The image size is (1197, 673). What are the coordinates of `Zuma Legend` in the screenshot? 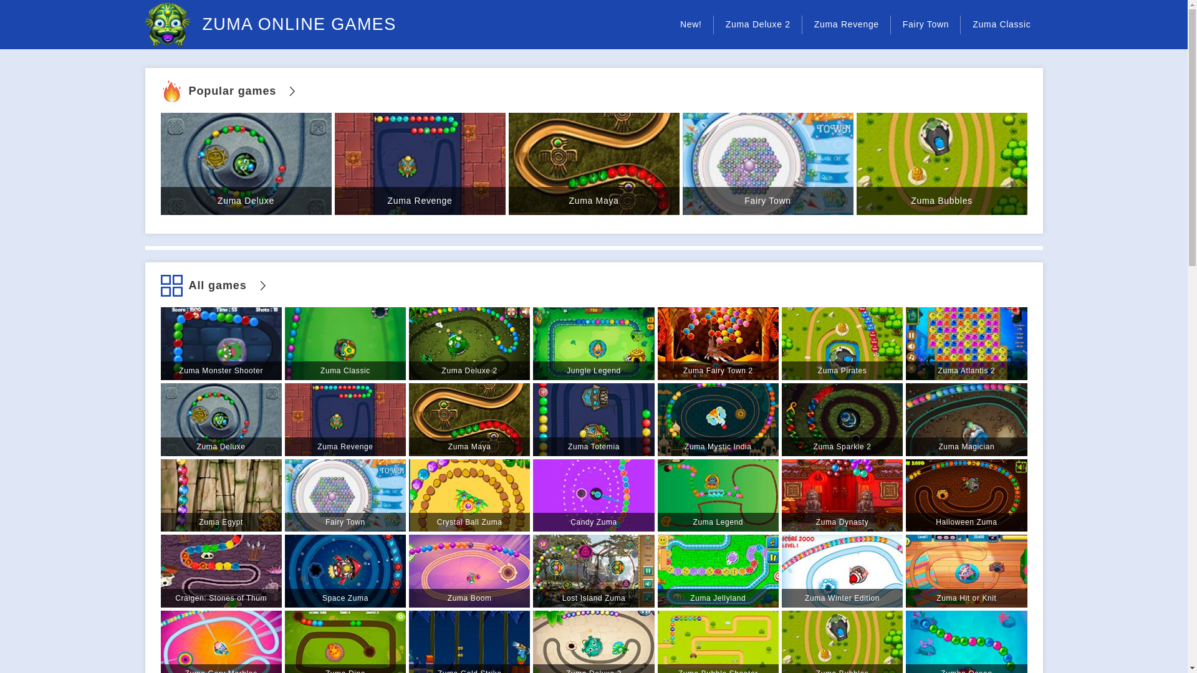 It's located at (718, 495).